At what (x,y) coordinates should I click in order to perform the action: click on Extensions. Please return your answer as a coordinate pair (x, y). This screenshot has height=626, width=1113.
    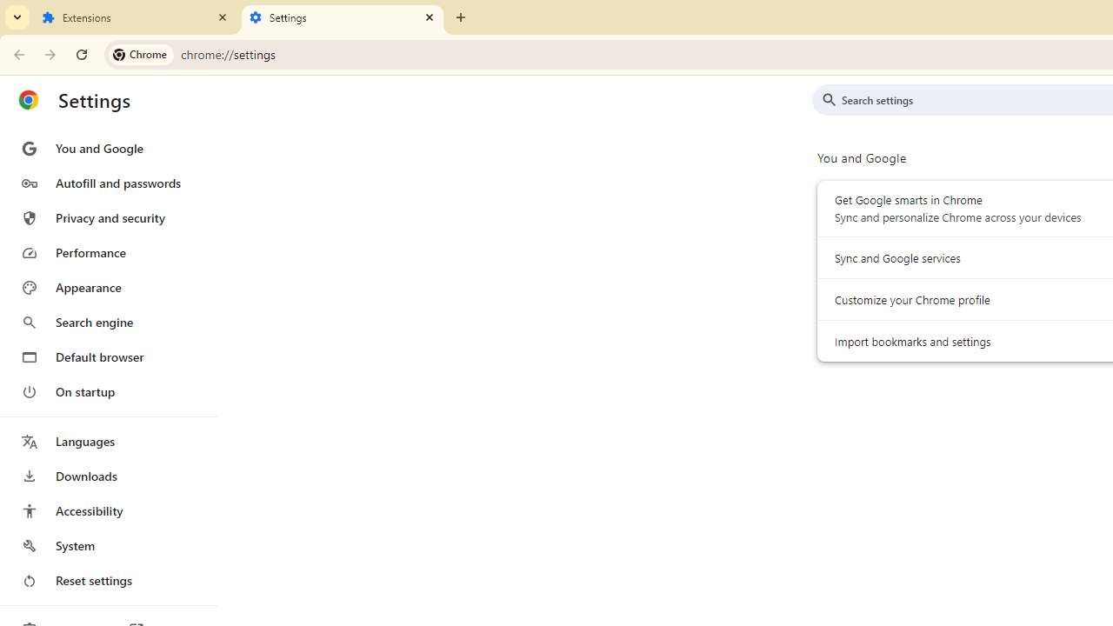
    Looking at the image, I should click on (136, 17).